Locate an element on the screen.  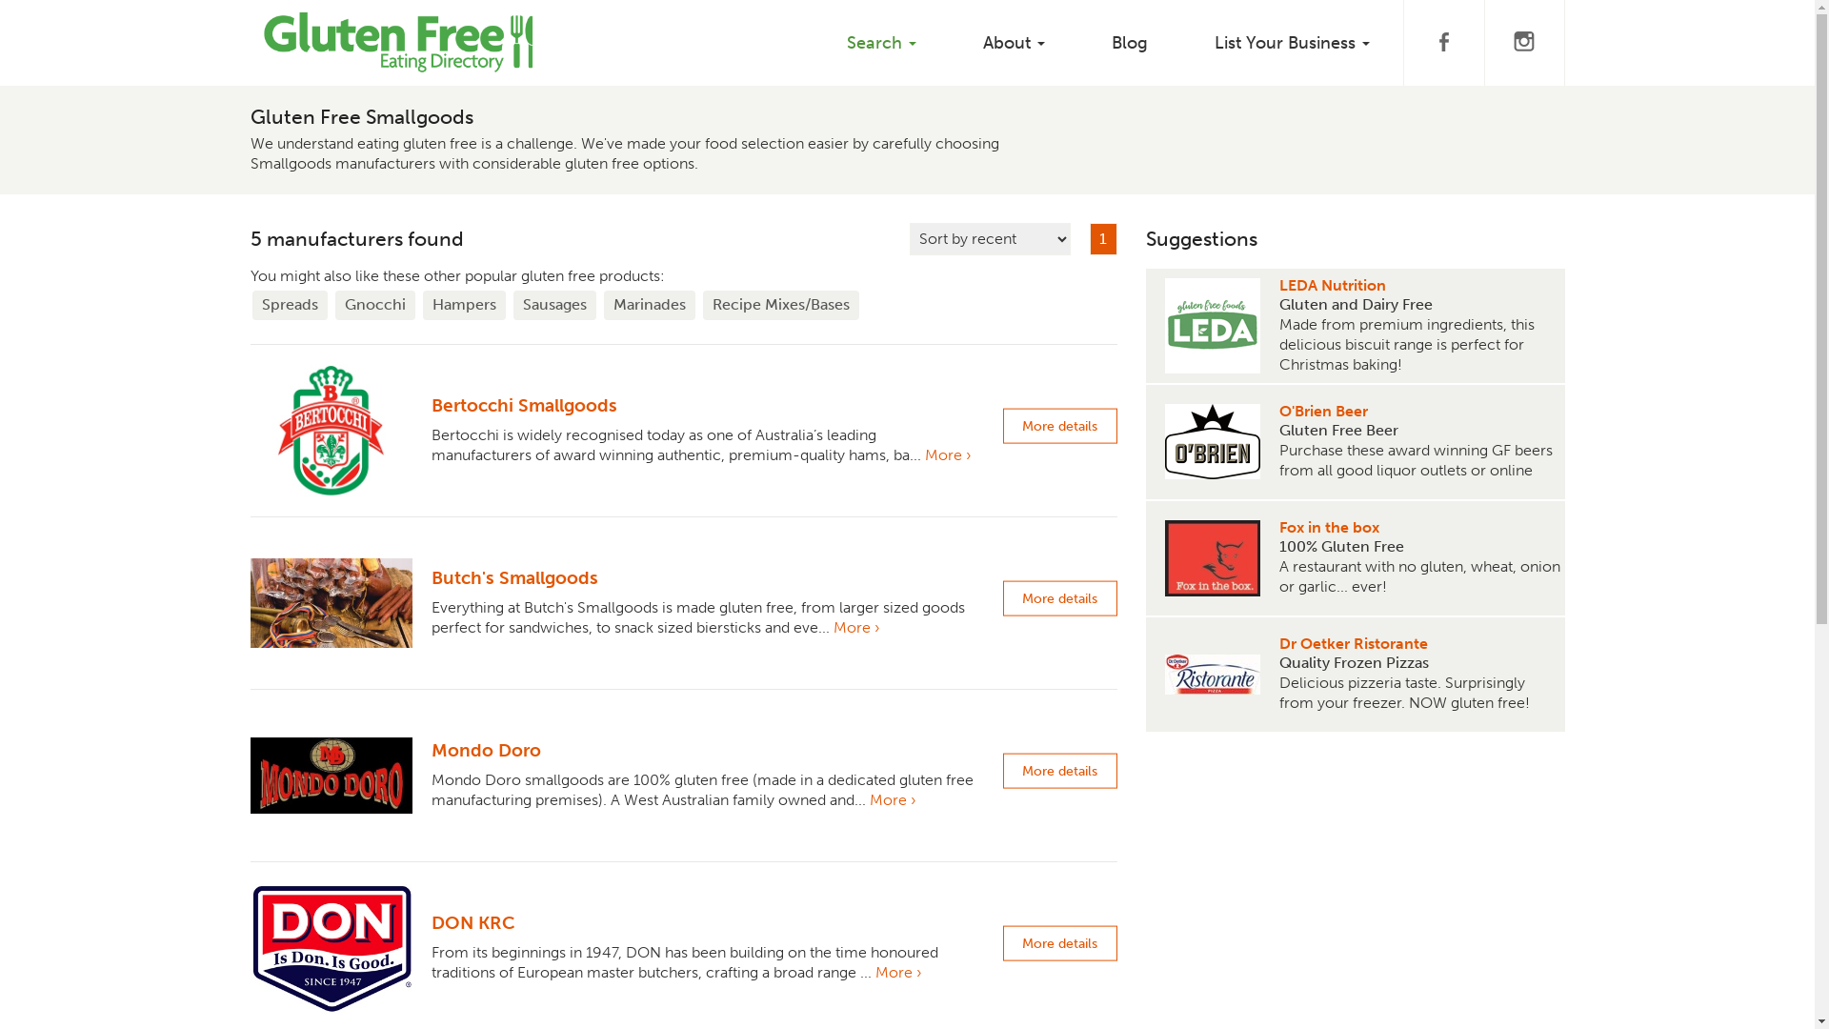
More details is located at coordinates (1059, 598).